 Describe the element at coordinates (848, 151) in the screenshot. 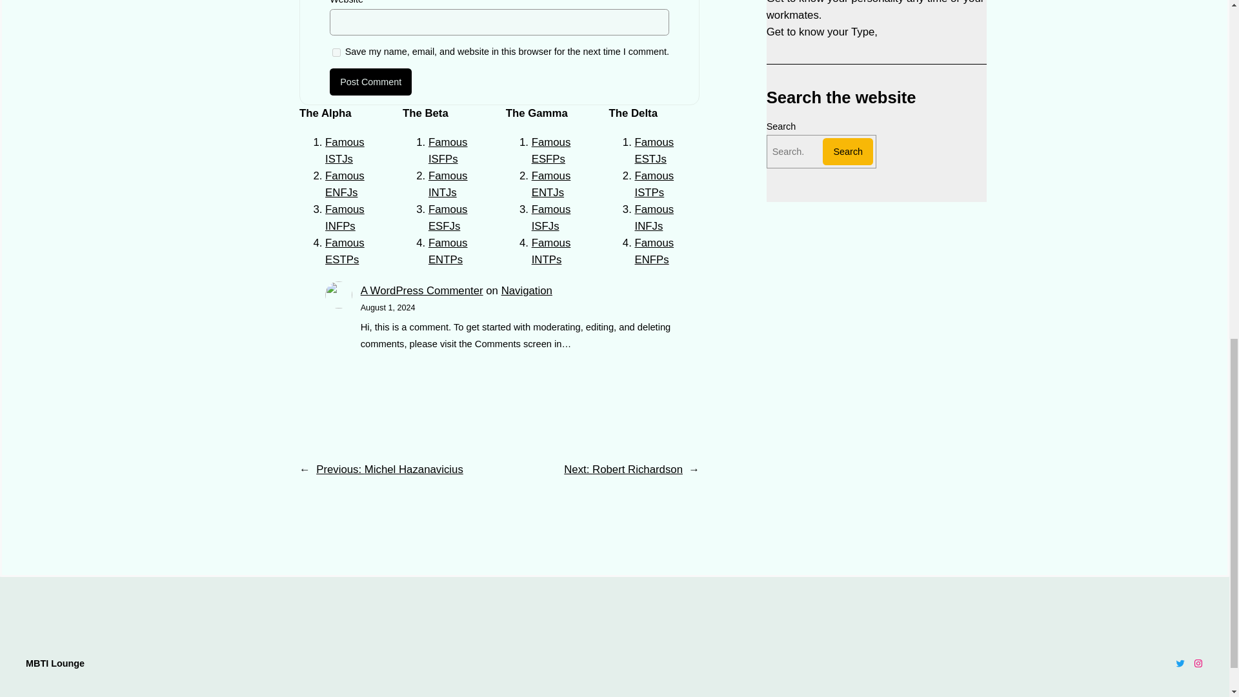

I see `Search` at that location.